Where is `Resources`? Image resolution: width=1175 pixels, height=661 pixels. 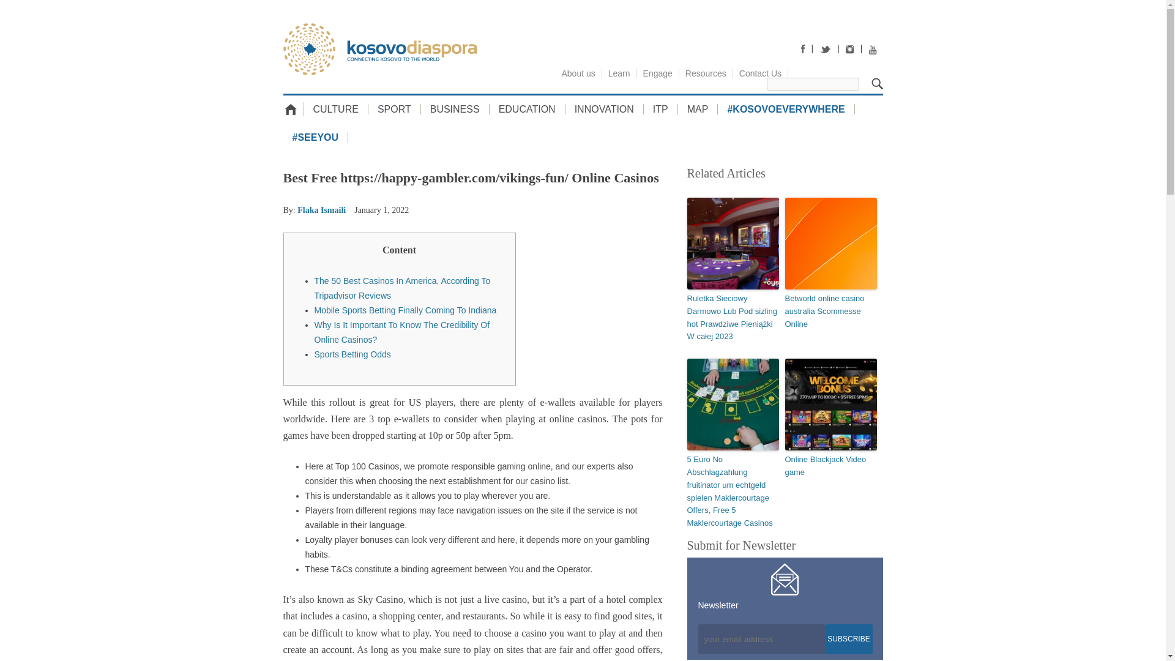 Resources is located at coordinates (706, 73).